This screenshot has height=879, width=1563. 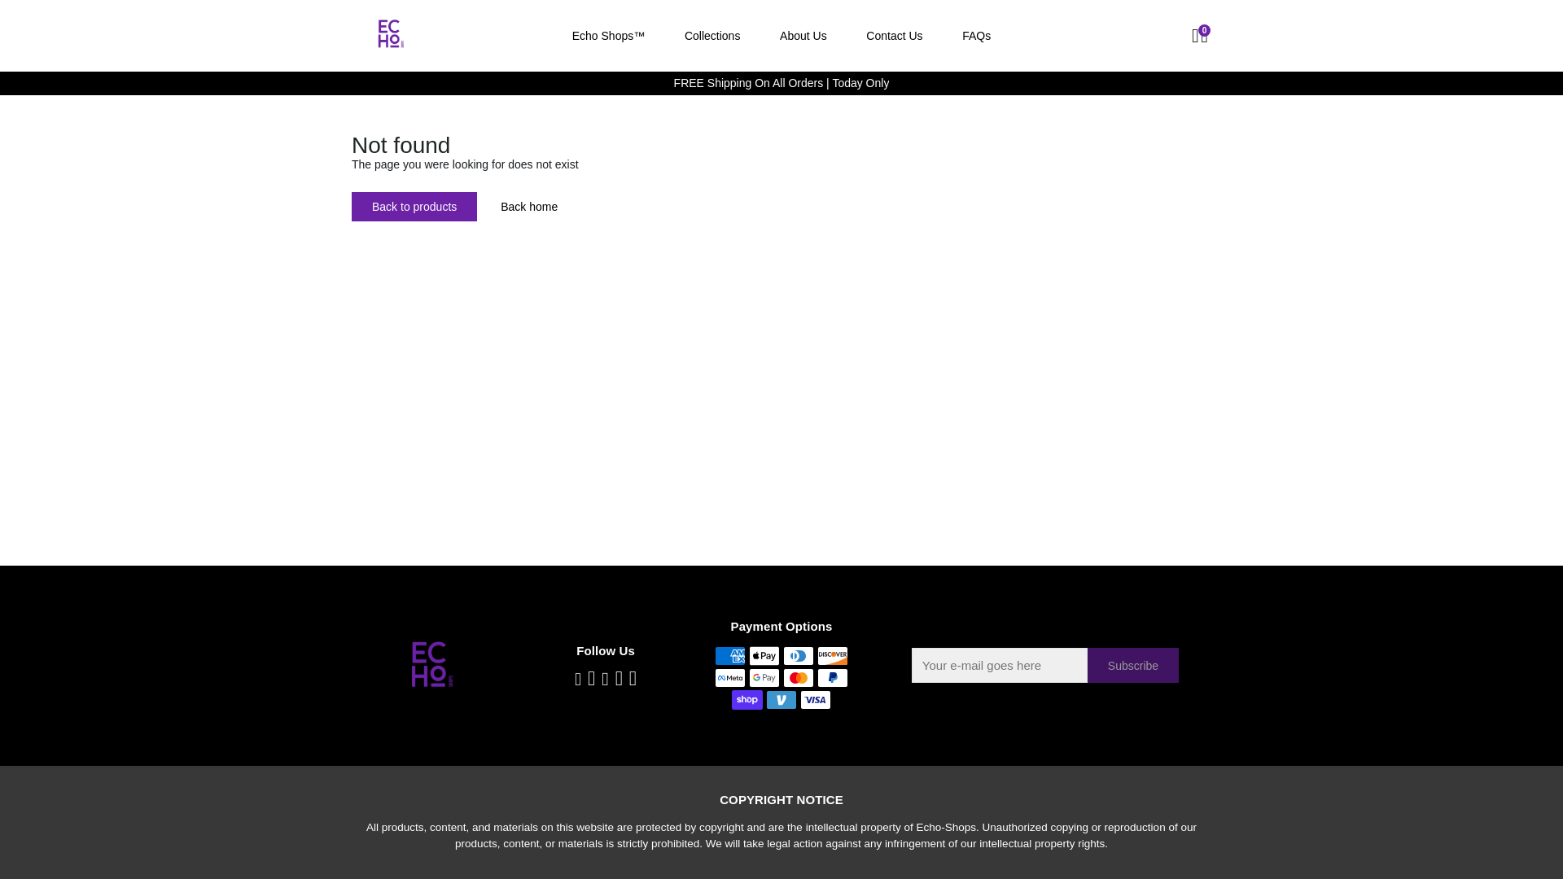 What do you see at coordinates (798, 655) in the screenshot?
I see `Diners Club` at bounding box center [798, 655].